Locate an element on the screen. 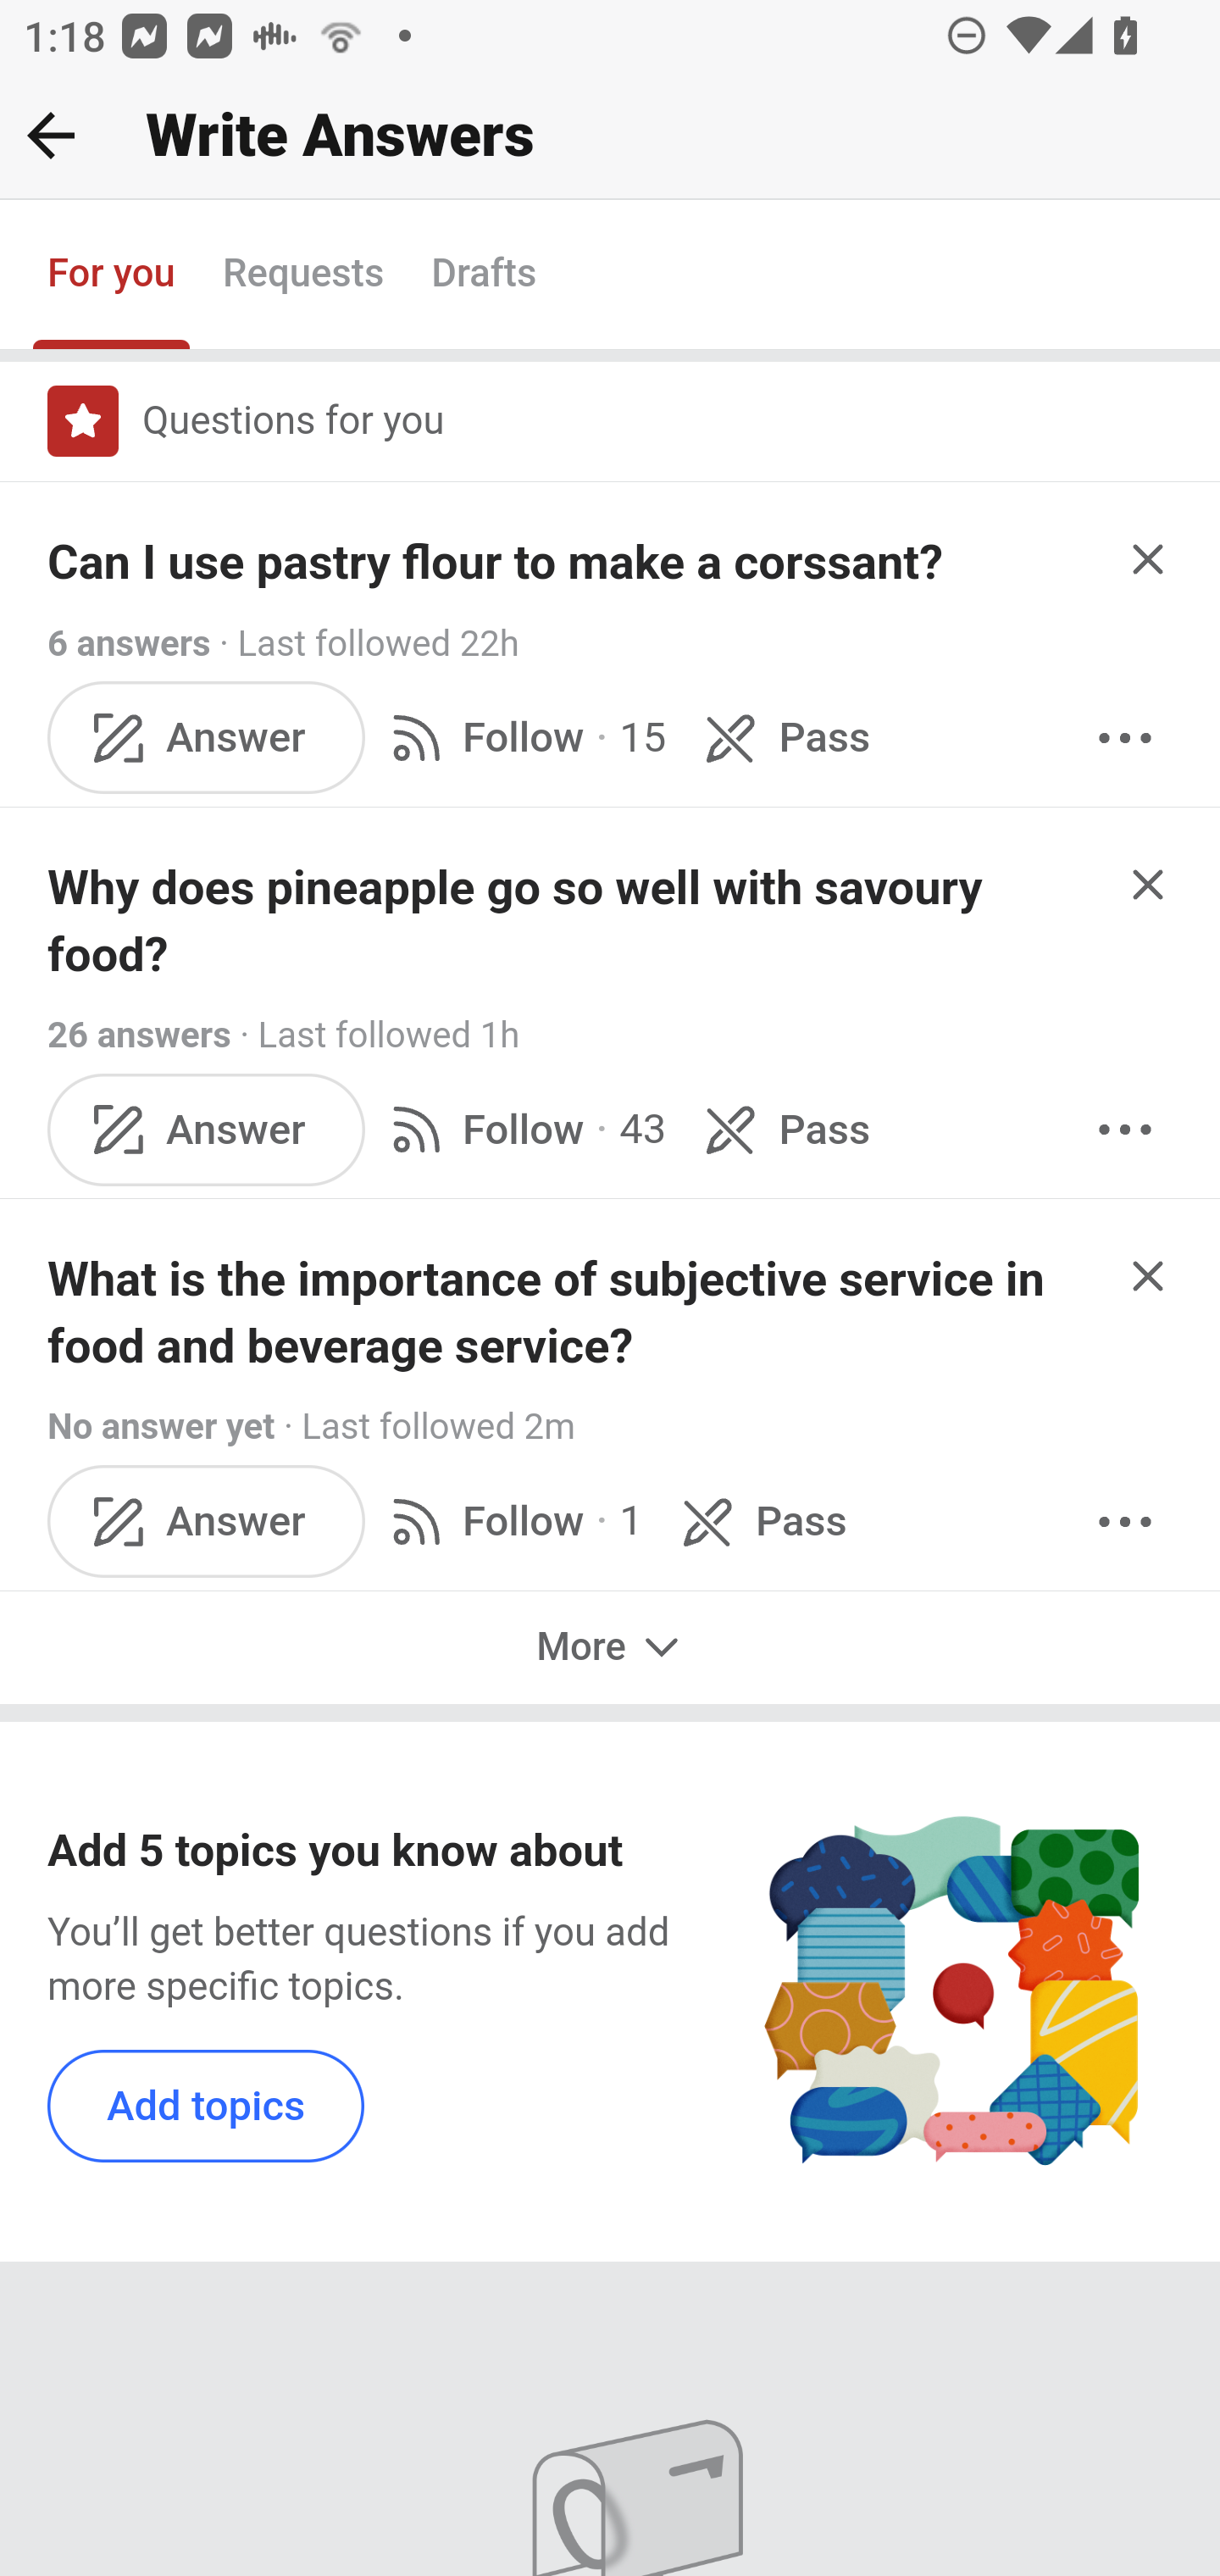 The image size is (1220, 2576). More is located at coordinates (1125, 1520).